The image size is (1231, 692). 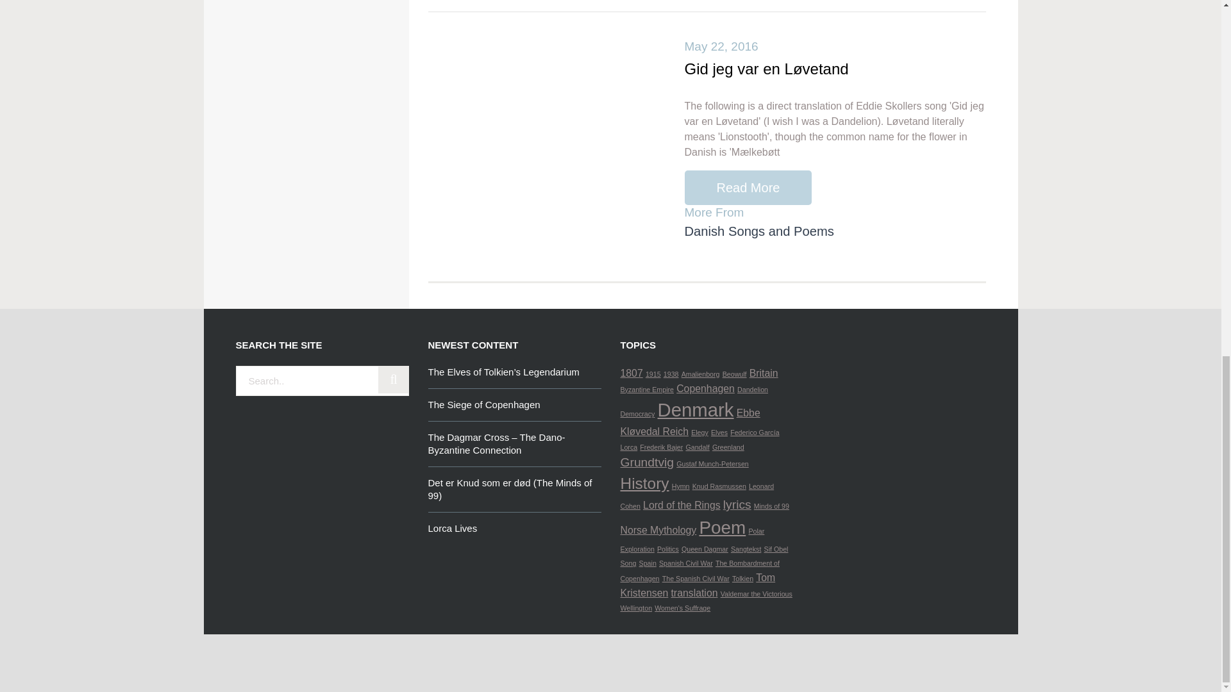 I want to click on Byzantine Empire, so click(x=648, y=388).